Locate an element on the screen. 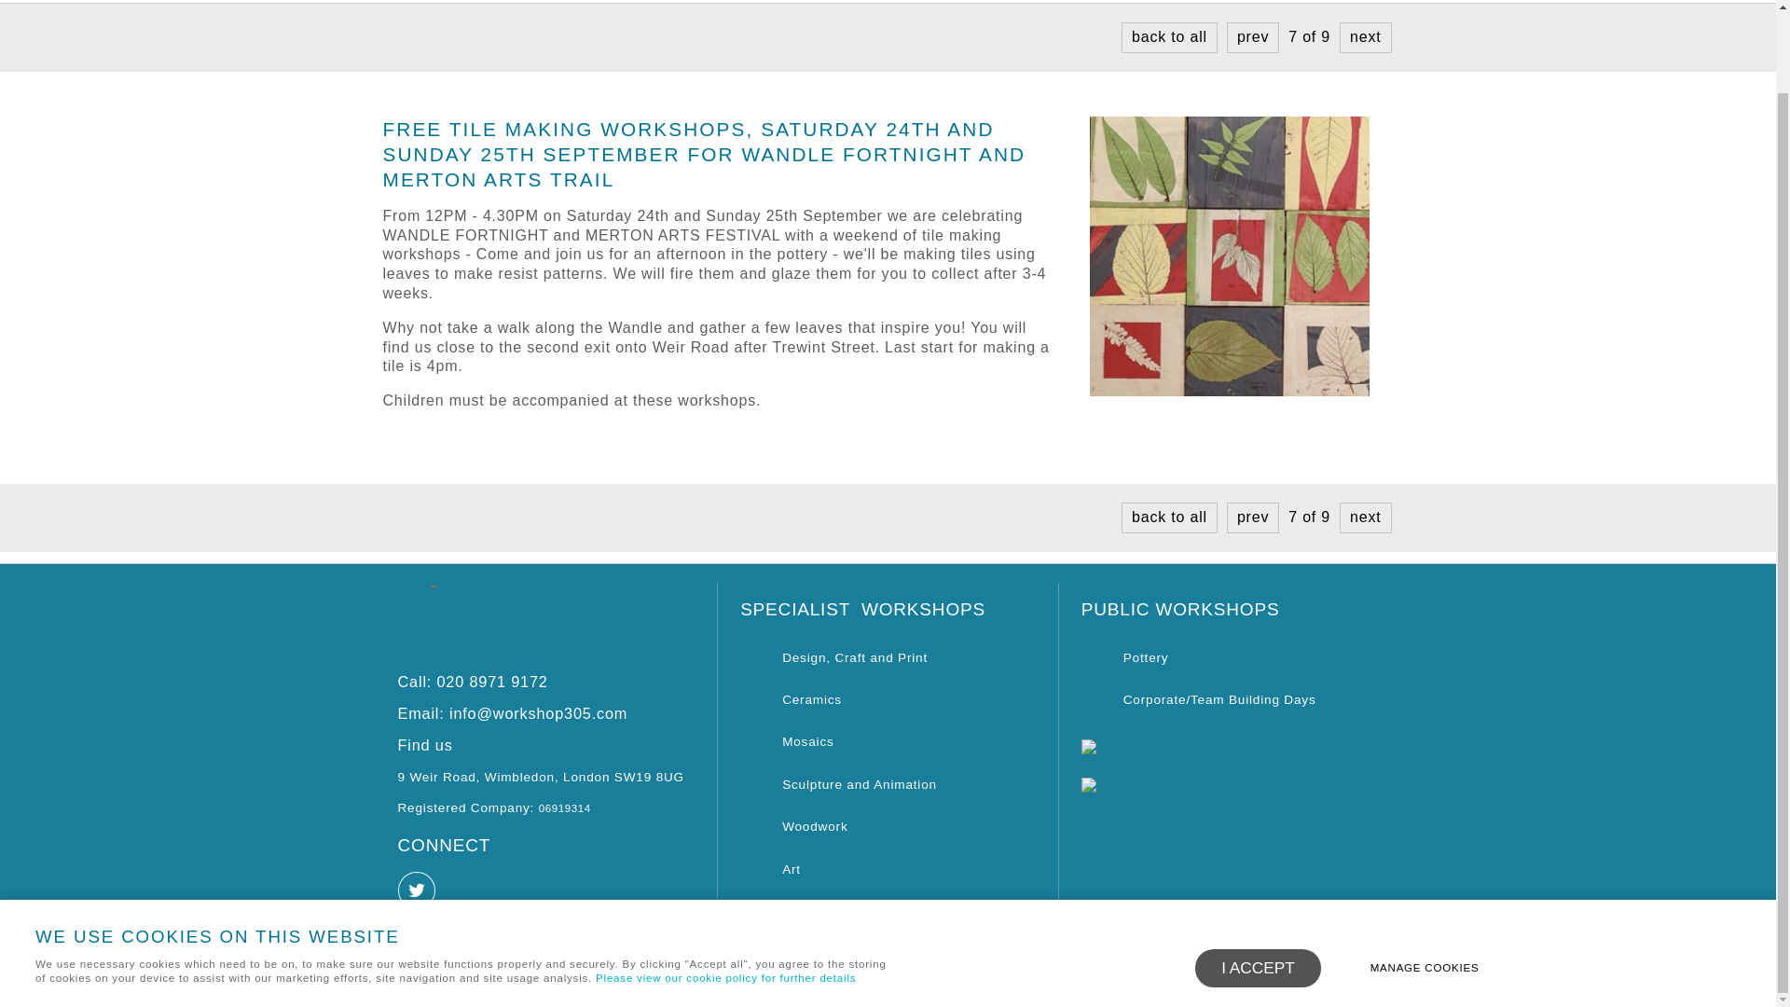 The image size is (1790, 1007). prev is located at coordinates (1253, 36).